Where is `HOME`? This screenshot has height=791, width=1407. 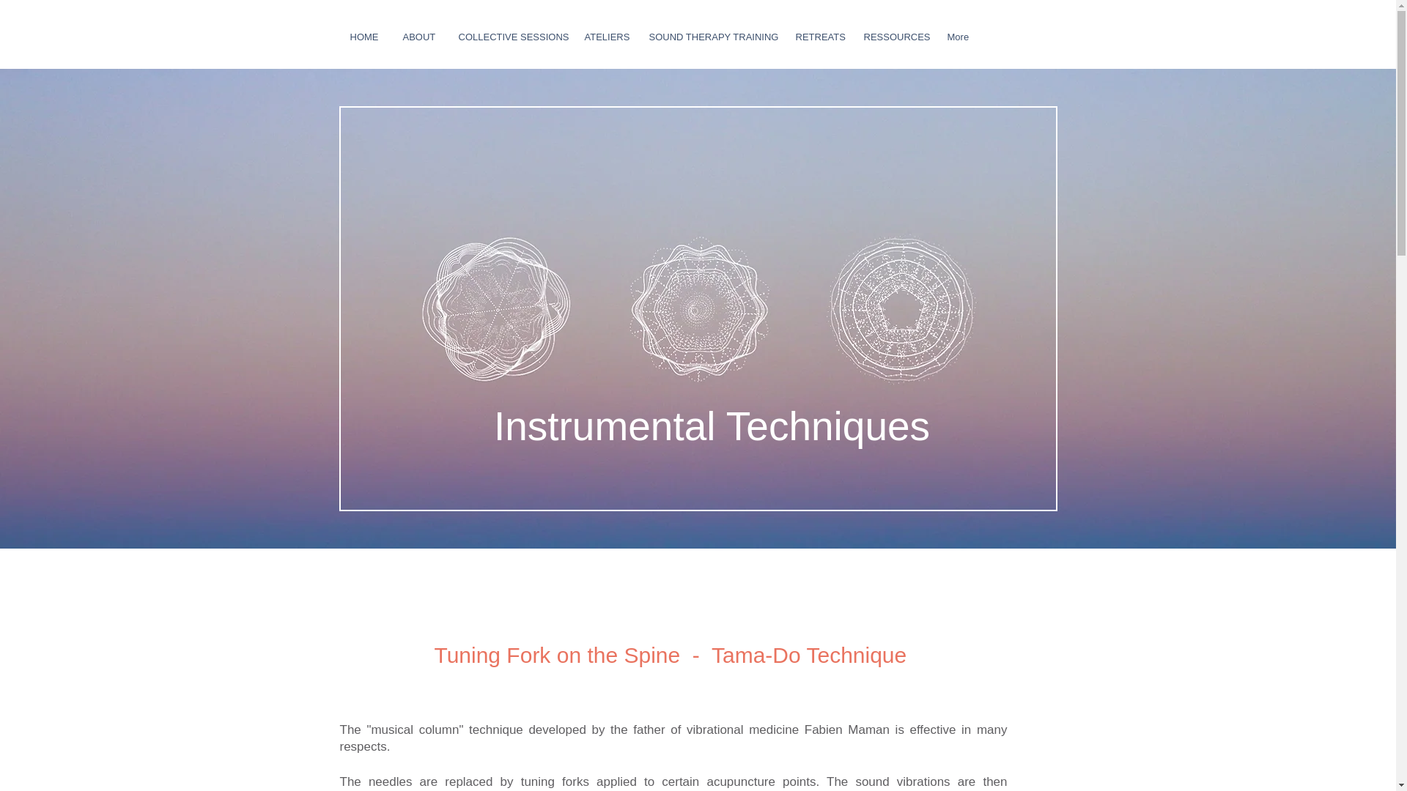
HOME is located at coordinates (365, 37).